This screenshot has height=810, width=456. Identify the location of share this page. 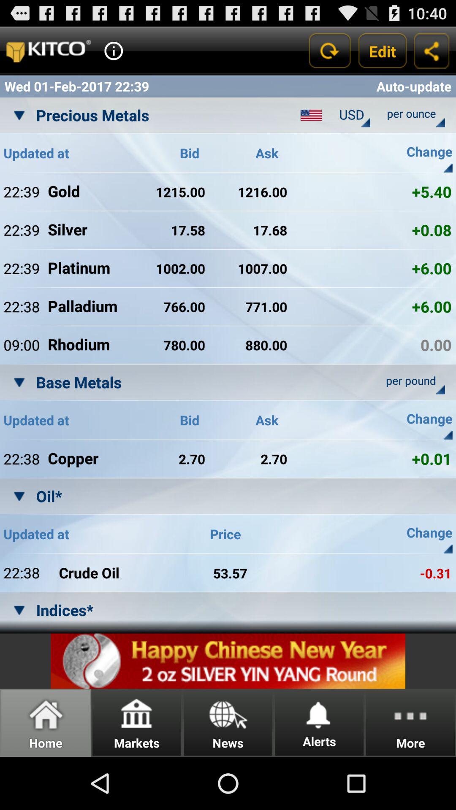
(432, 51).